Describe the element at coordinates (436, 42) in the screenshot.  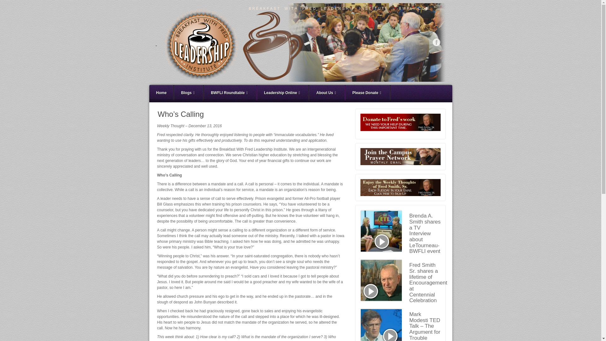
I see `Facebook` at that location.